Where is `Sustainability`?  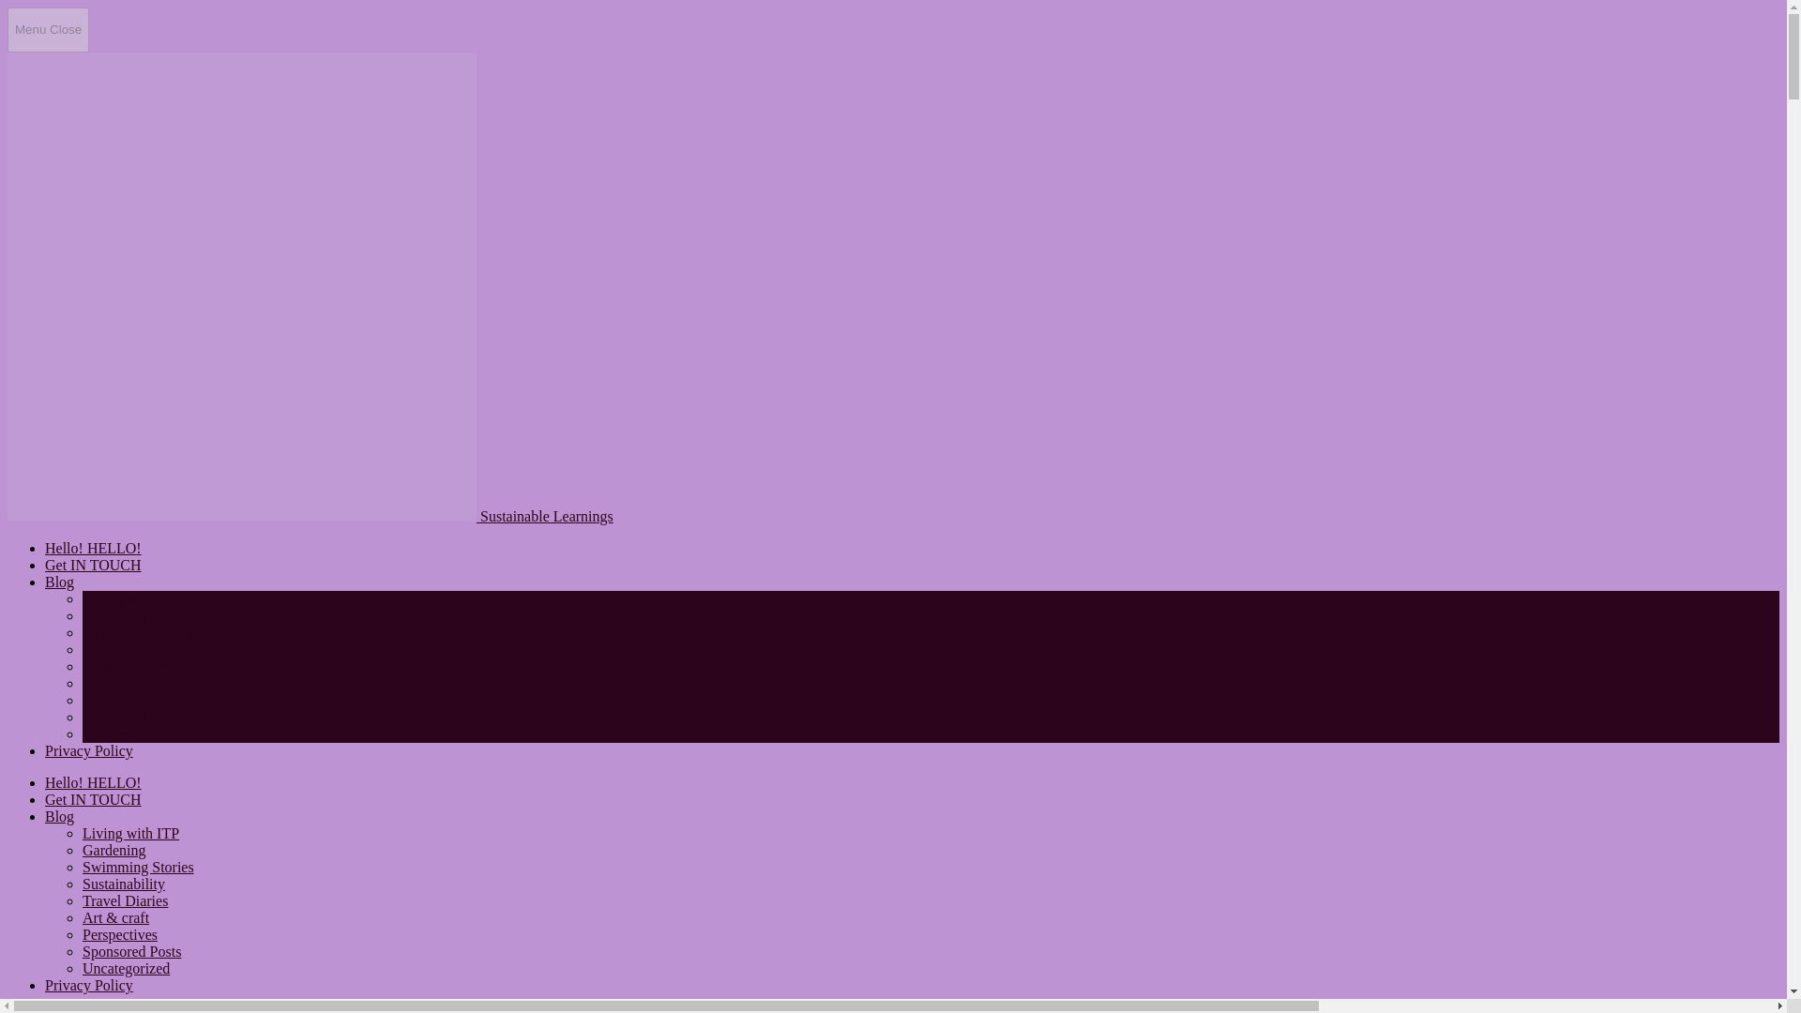 Sustainability is located at coordinates (124, 649).